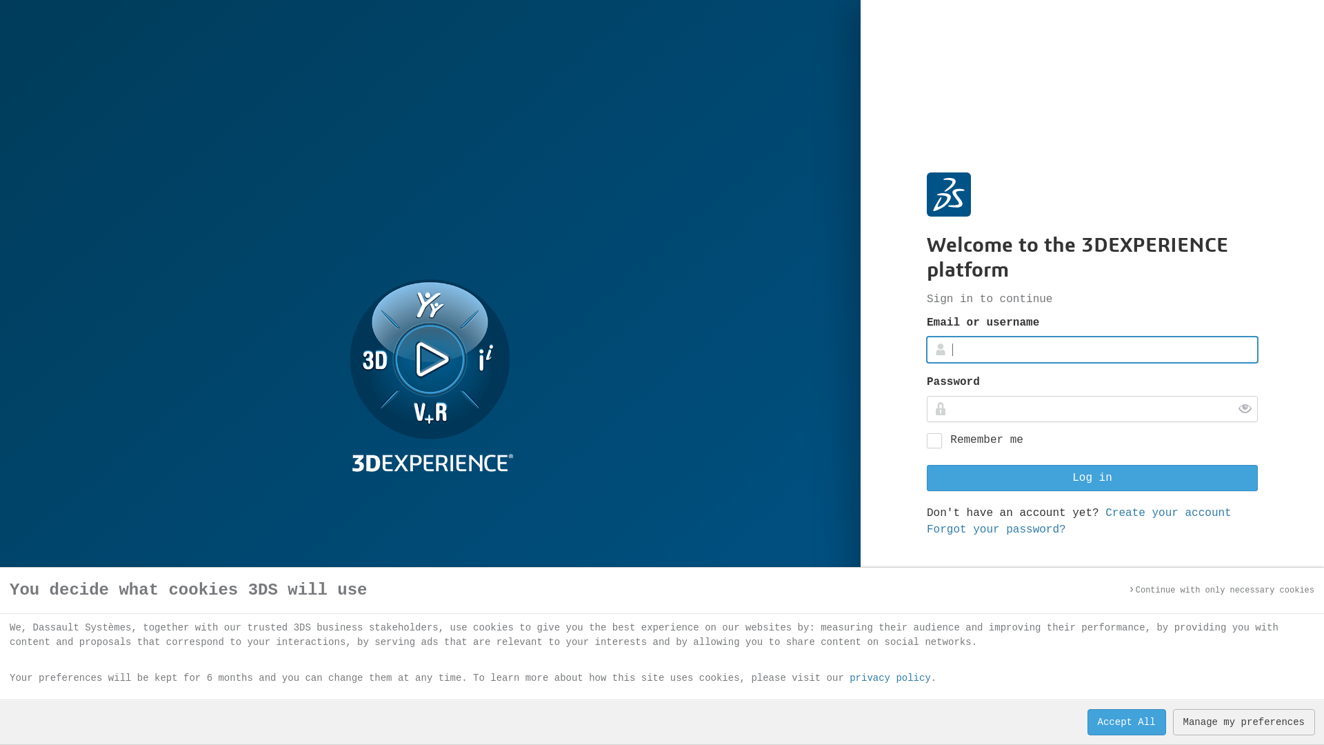 The height and width of the screenshot is (745, 1324). Describe the element at coordinates (1217, 702) in the screenshot. I see `Manage cookies` at that location.